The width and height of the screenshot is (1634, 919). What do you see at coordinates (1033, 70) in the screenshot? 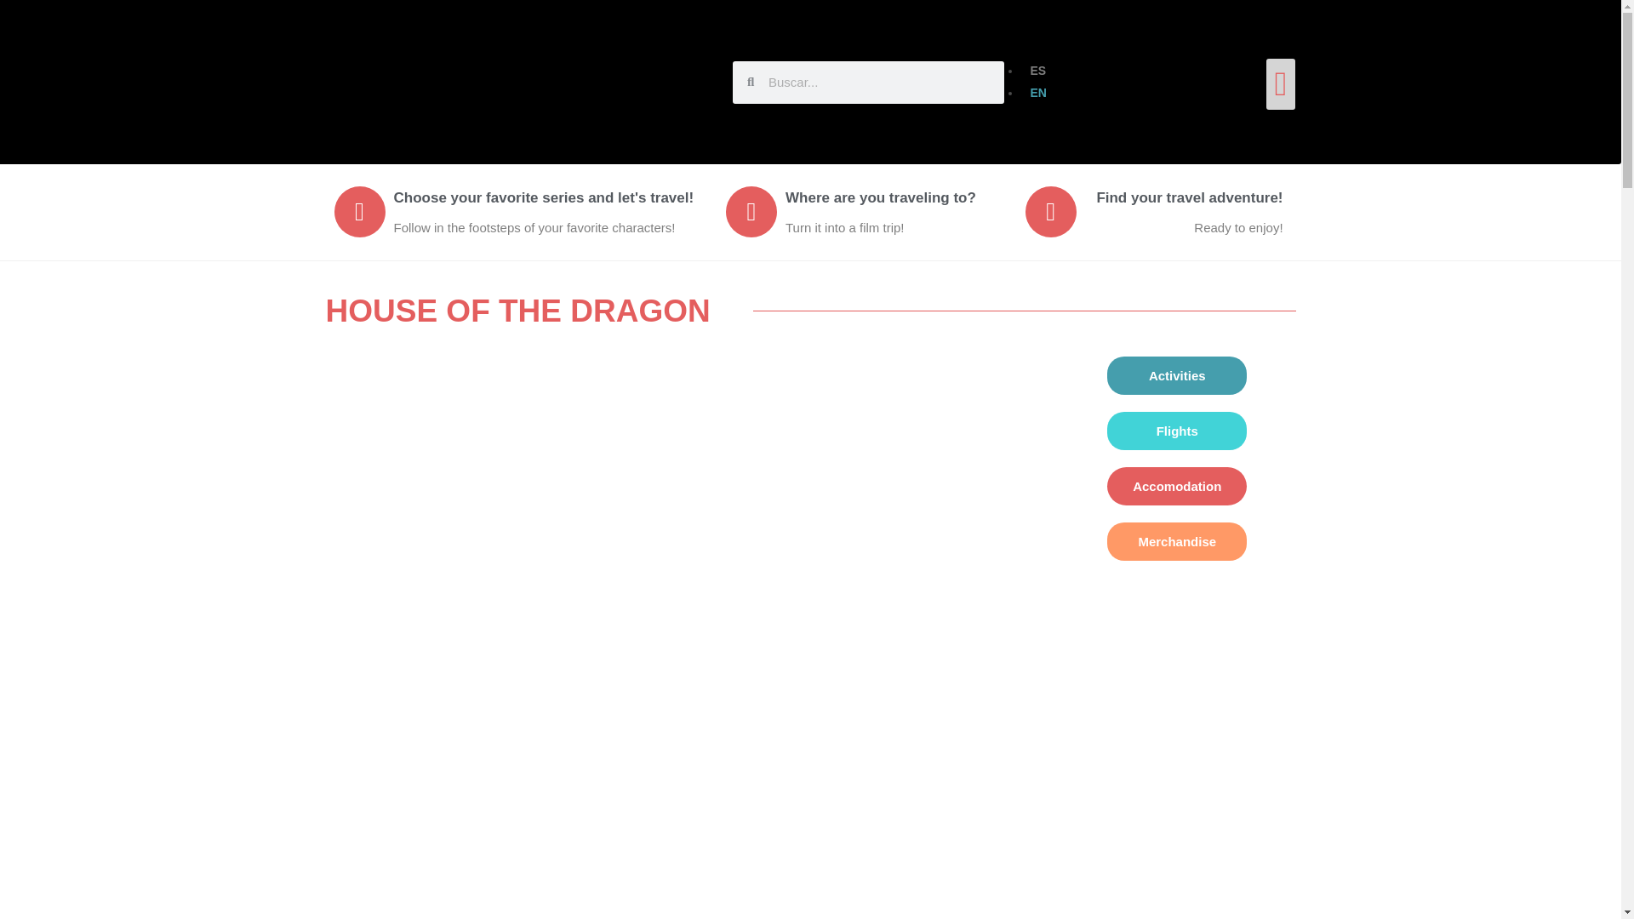
I see `ES` at bounding box center [1033, 70].